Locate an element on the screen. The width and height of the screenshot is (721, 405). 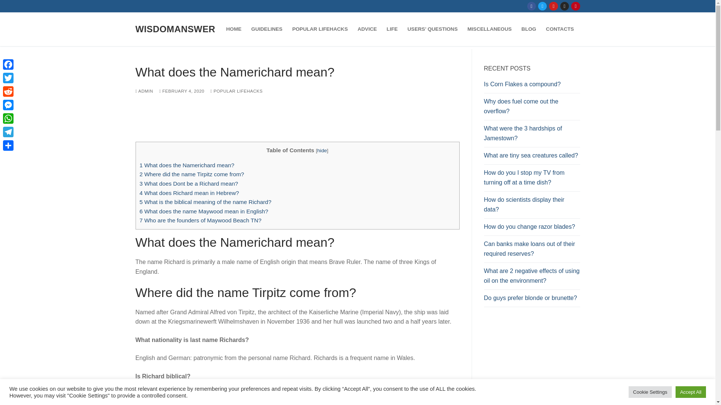
FEBRUARY 4, 2020 is located at coordinates (182, 91).